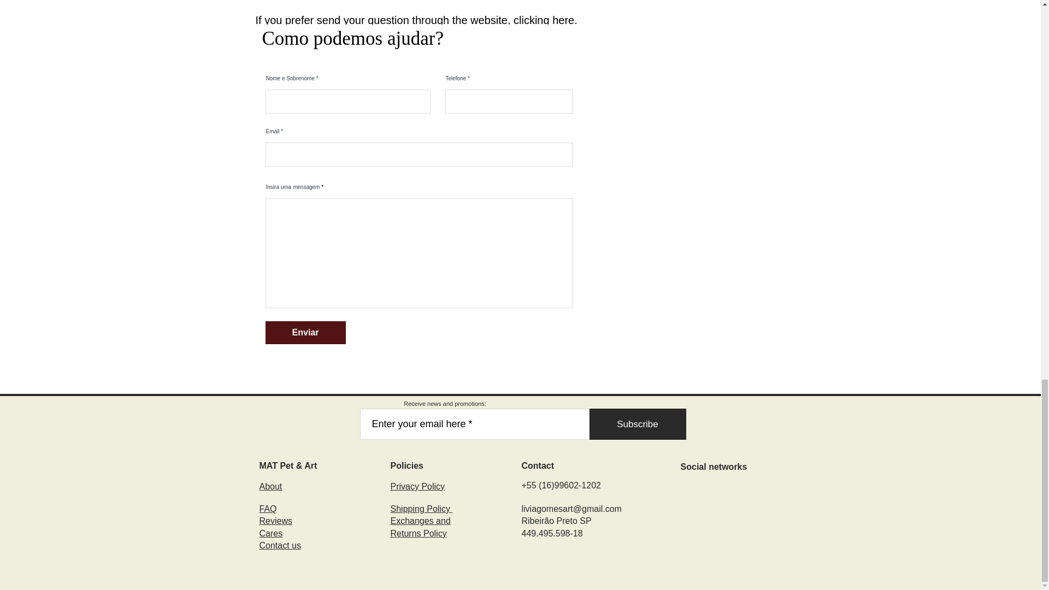 Image resolution: width=1049 pixels, height=590 pixels. Describe the element at coordinates (421, 509) in the screenshot. I see `Shipping Policy ` at that location.